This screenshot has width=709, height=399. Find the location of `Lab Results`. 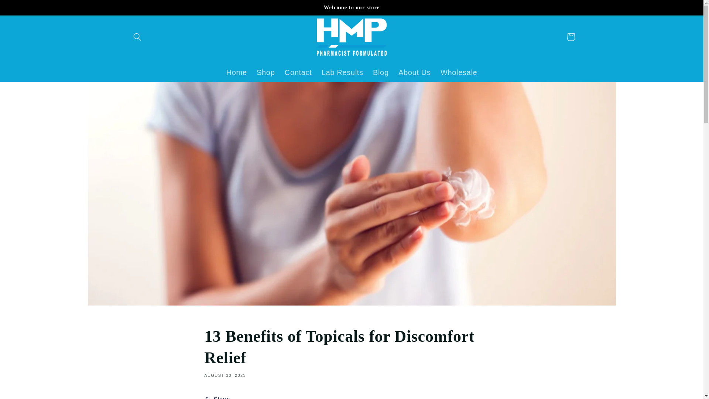

Lab Results is located at coordinates (342, 72).